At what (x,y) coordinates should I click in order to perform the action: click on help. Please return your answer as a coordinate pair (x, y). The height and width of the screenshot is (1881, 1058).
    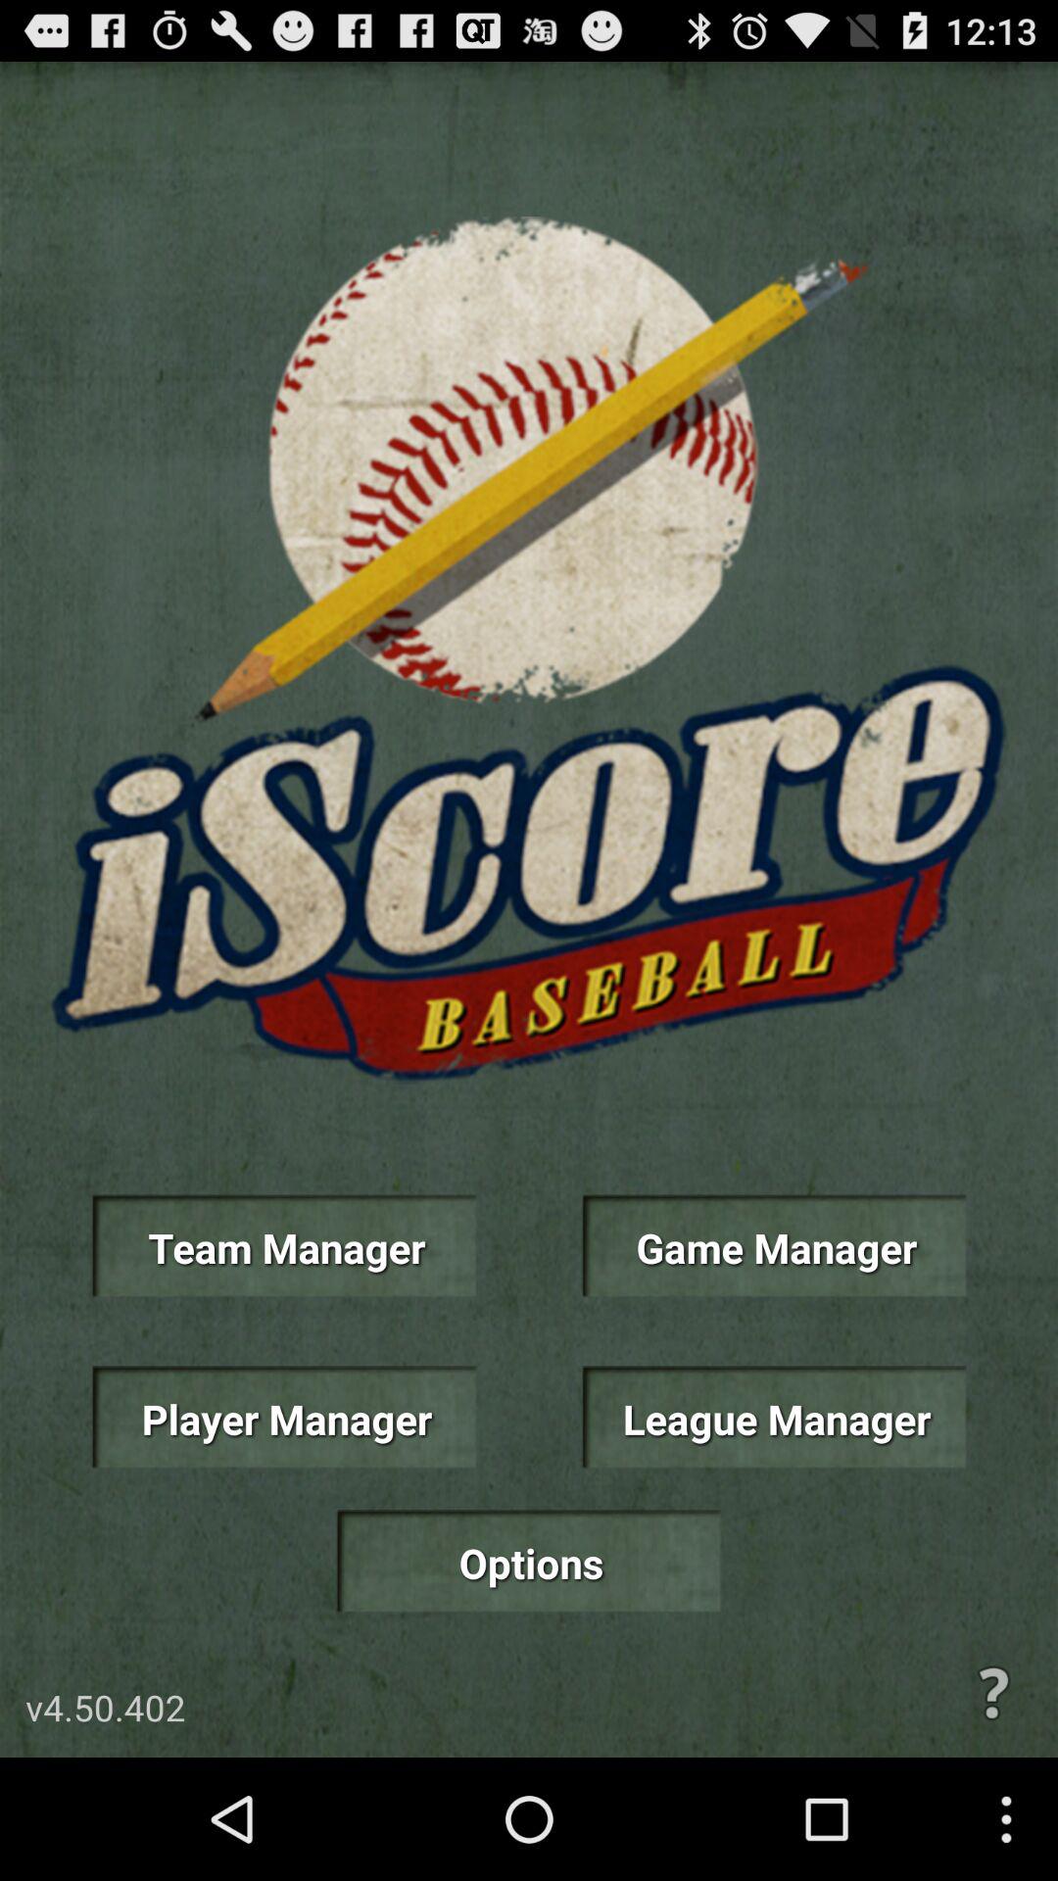
    Looking at the image, I should click on (993, 1693).